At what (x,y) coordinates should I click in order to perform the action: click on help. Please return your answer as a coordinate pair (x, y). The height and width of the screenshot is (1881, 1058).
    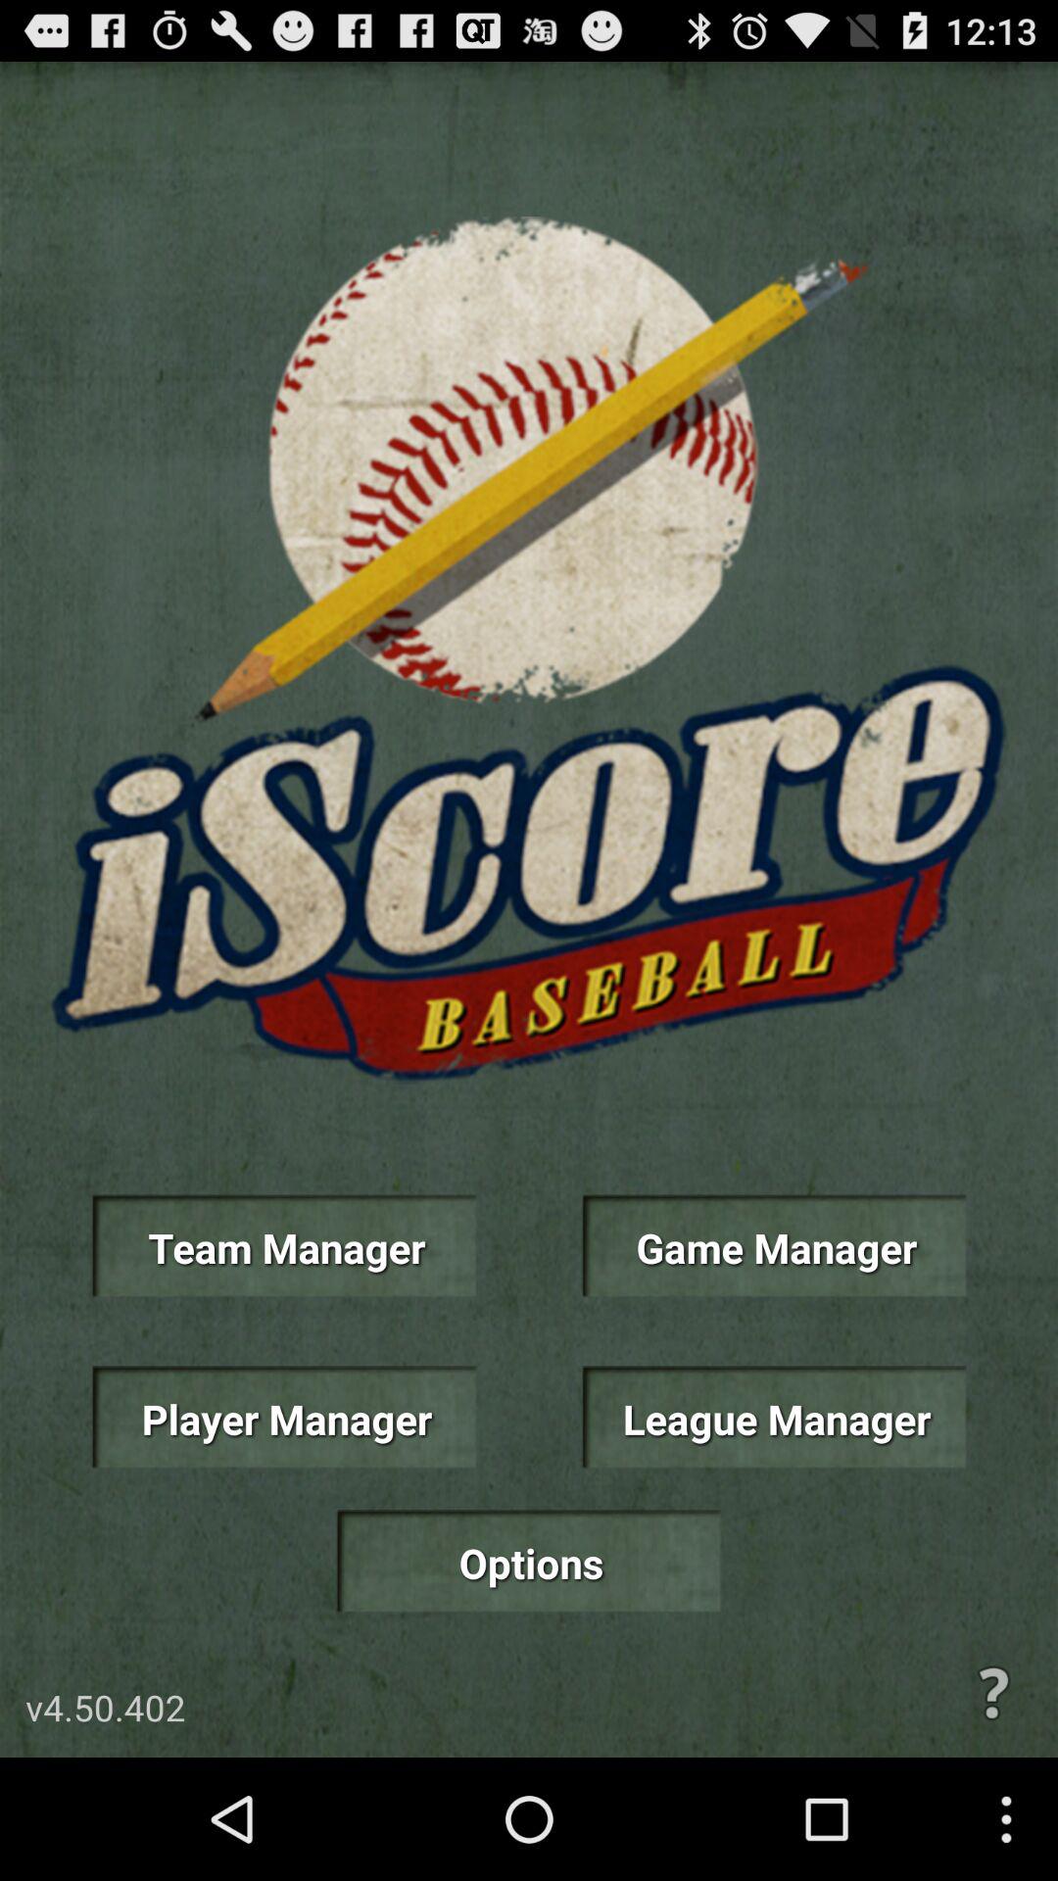
    Looking at the image, I should click on (993, 1693).